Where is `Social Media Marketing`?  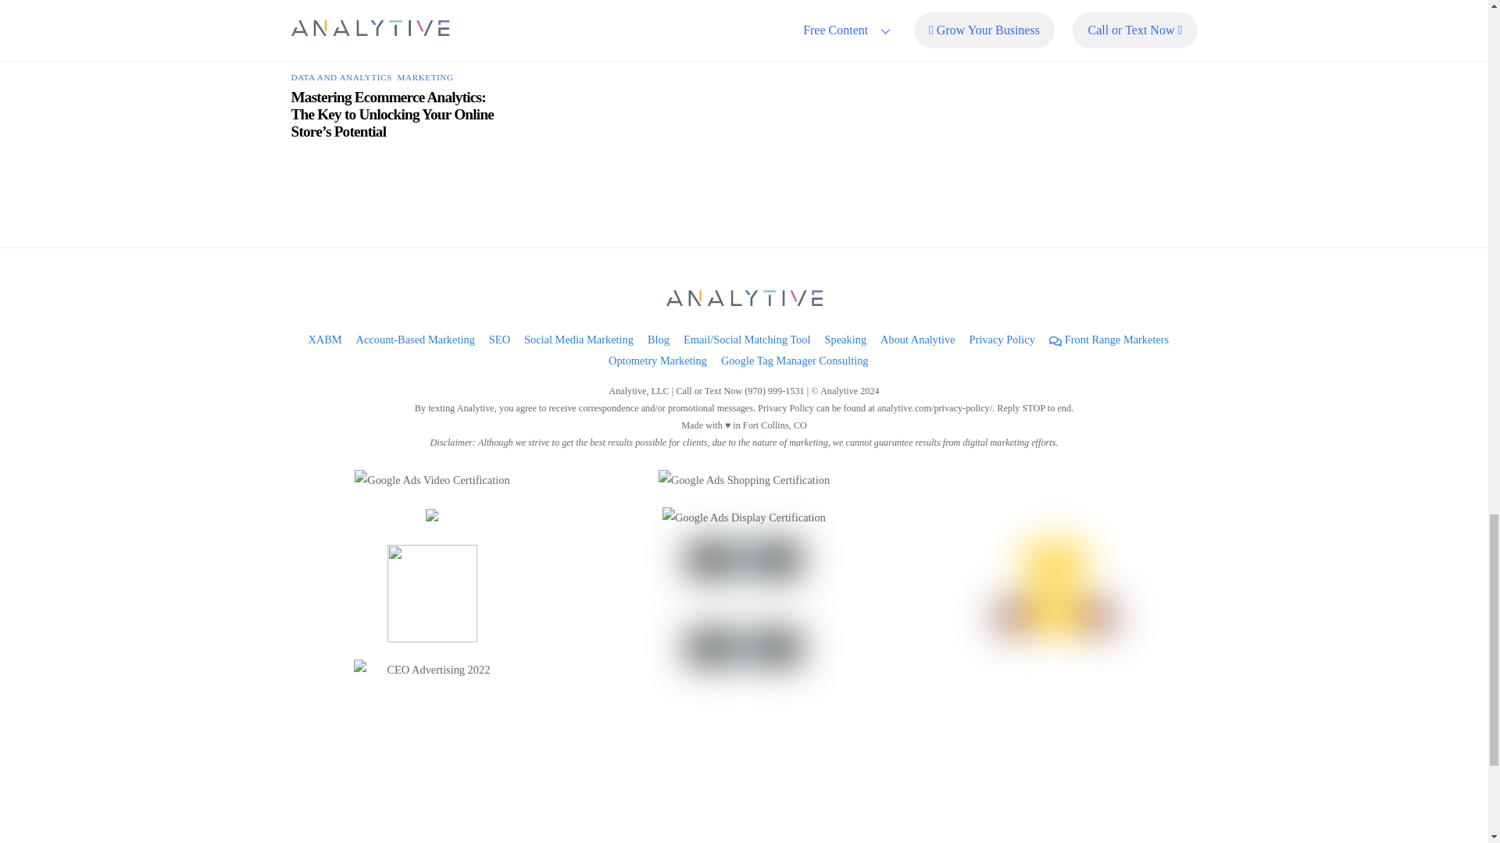 Social Media Marketing is located at coordinates (578, 339).